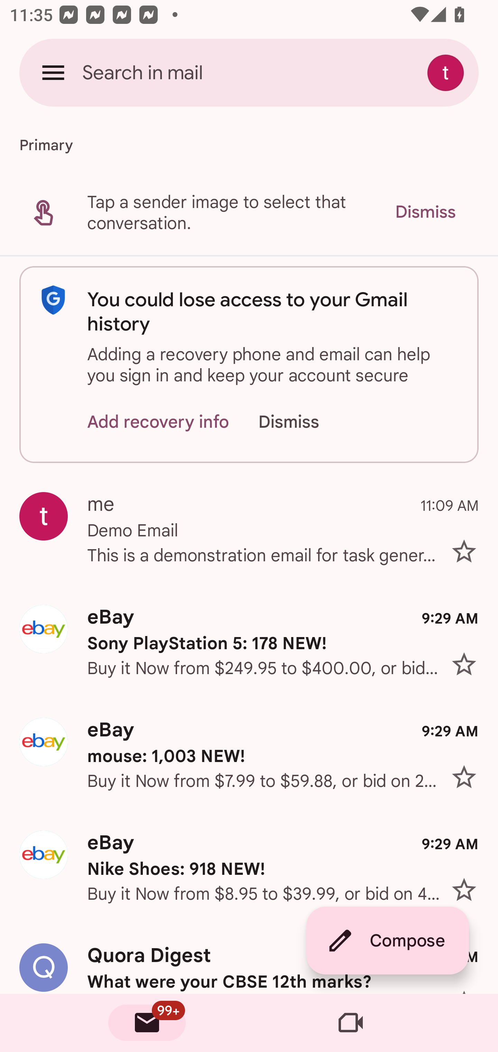 The width and height of the screenshot is (498, 1052). What do you see at coordinates (425, 212) in the screenshot?
I see `Dismiss Dismiss tip` at bounding box center [425, 212].